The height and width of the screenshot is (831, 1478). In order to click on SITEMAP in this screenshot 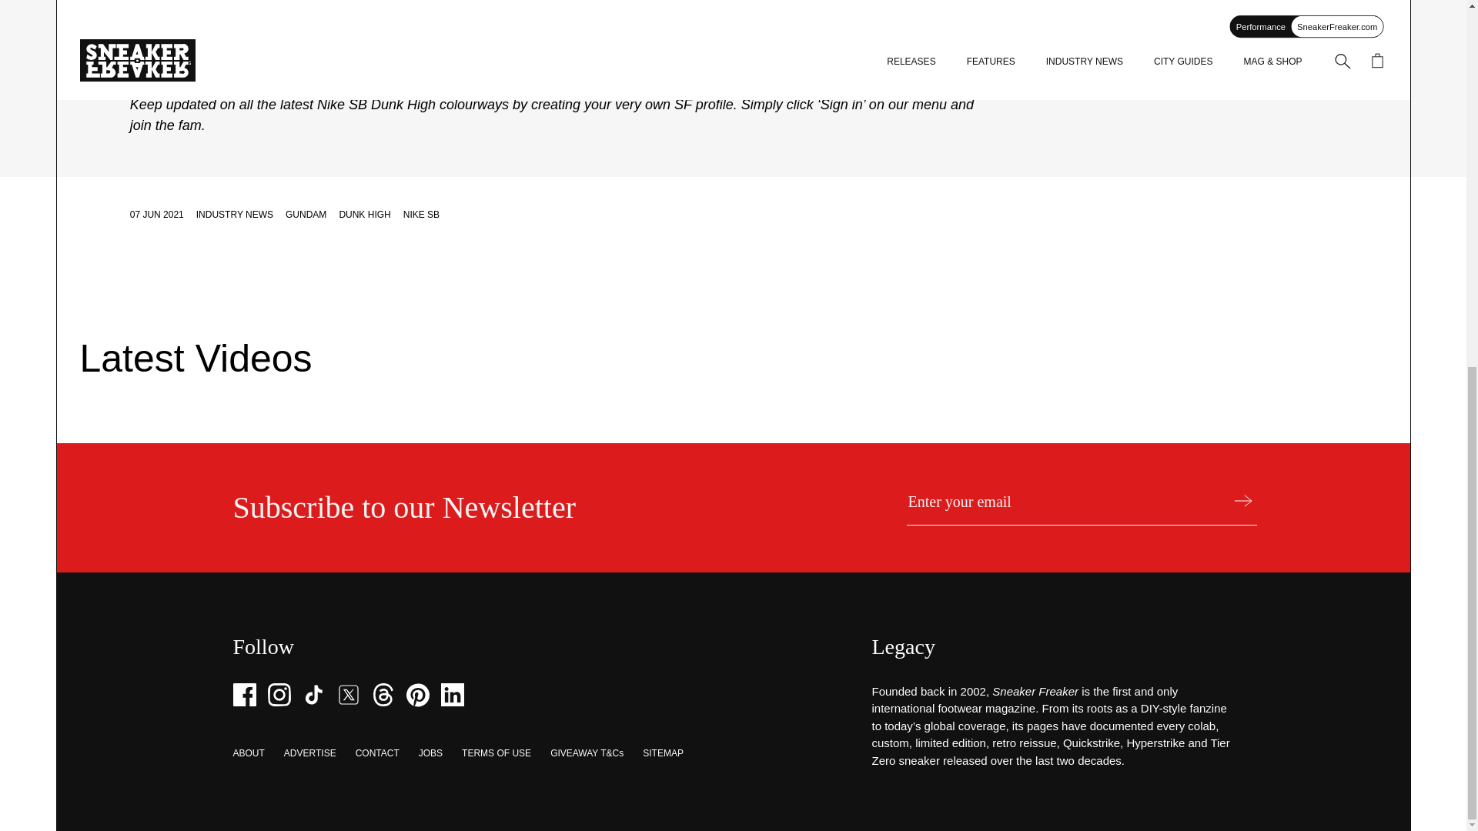, I will do `click(663, 753)`.